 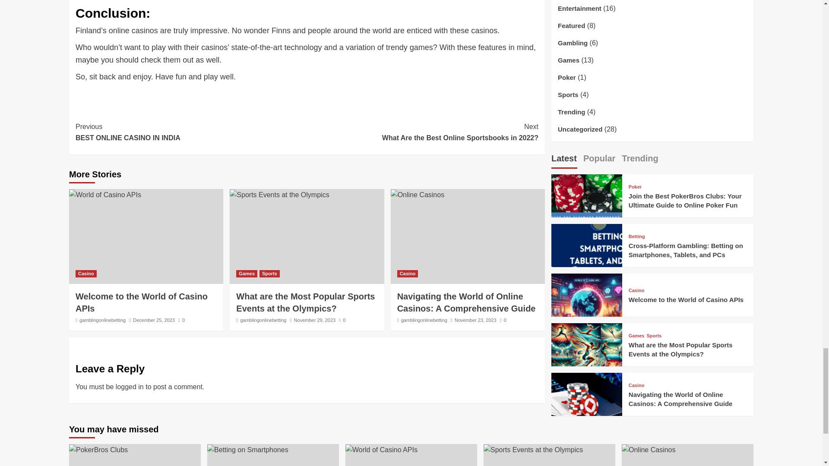 I want to click on gamblingonlinebetting, so click(x=422, y=132).